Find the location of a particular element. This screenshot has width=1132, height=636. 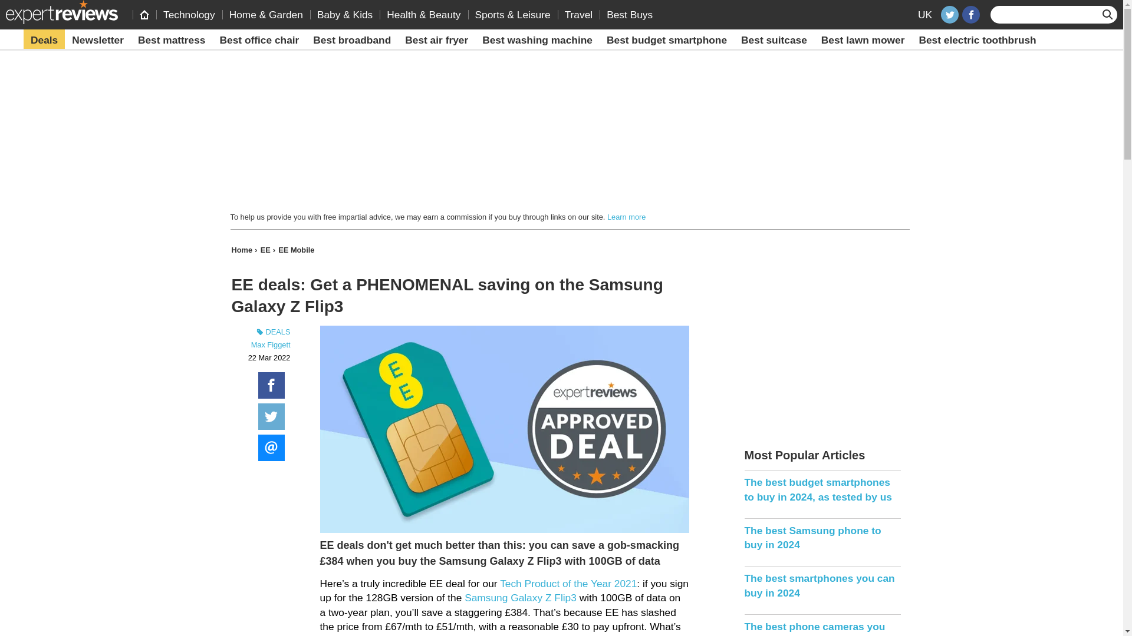

Samsung Galaxy Z Flip3 is located at coordinates (520, 597).